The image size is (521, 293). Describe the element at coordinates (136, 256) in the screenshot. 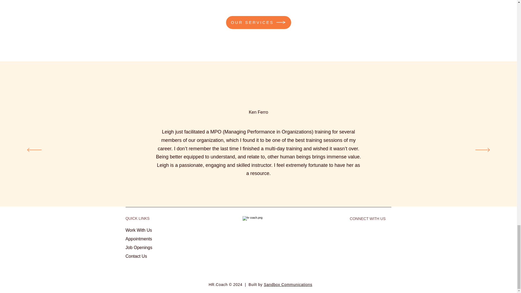

I see `Contact Us` at that location.